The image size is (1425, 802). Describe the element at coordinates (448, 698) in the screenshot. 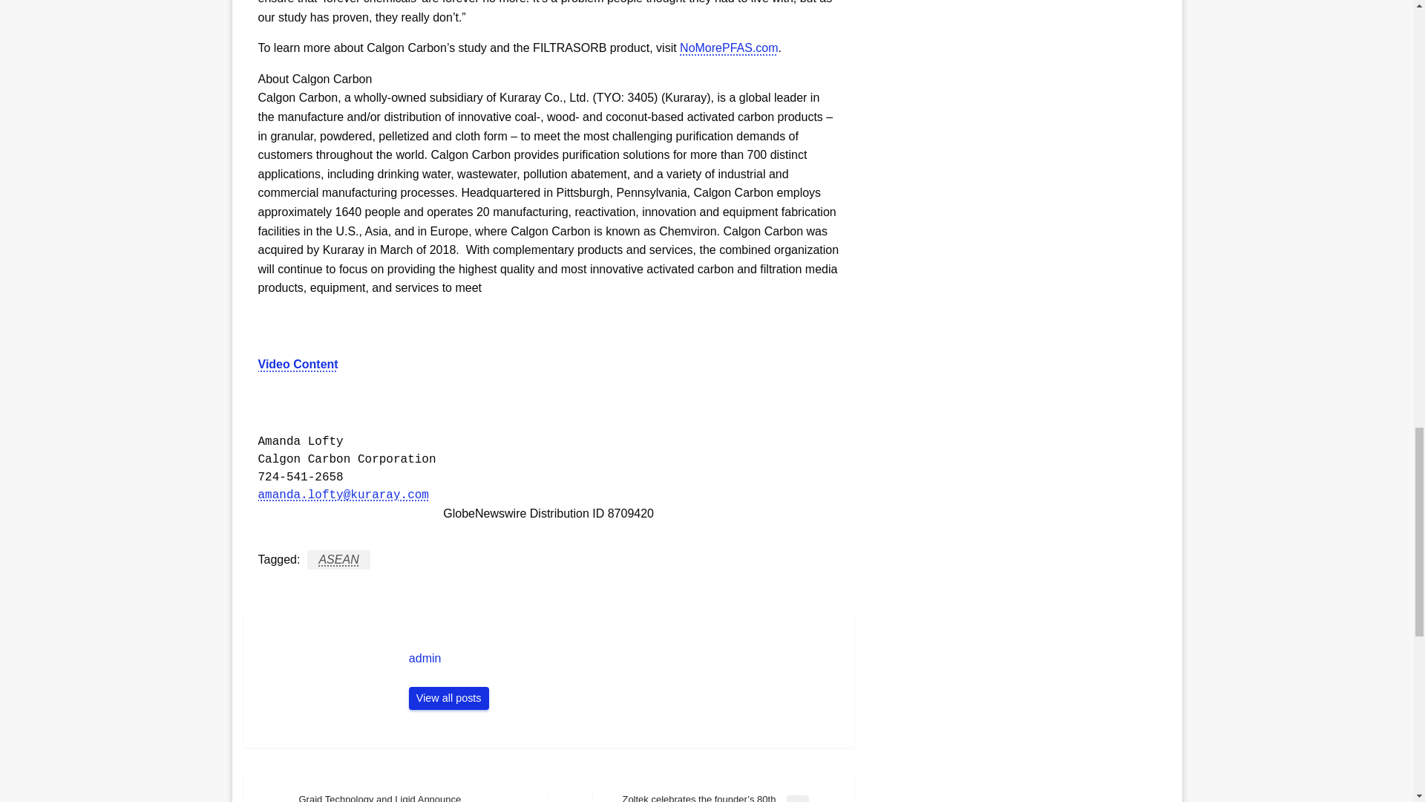

I see `admin` at that location.